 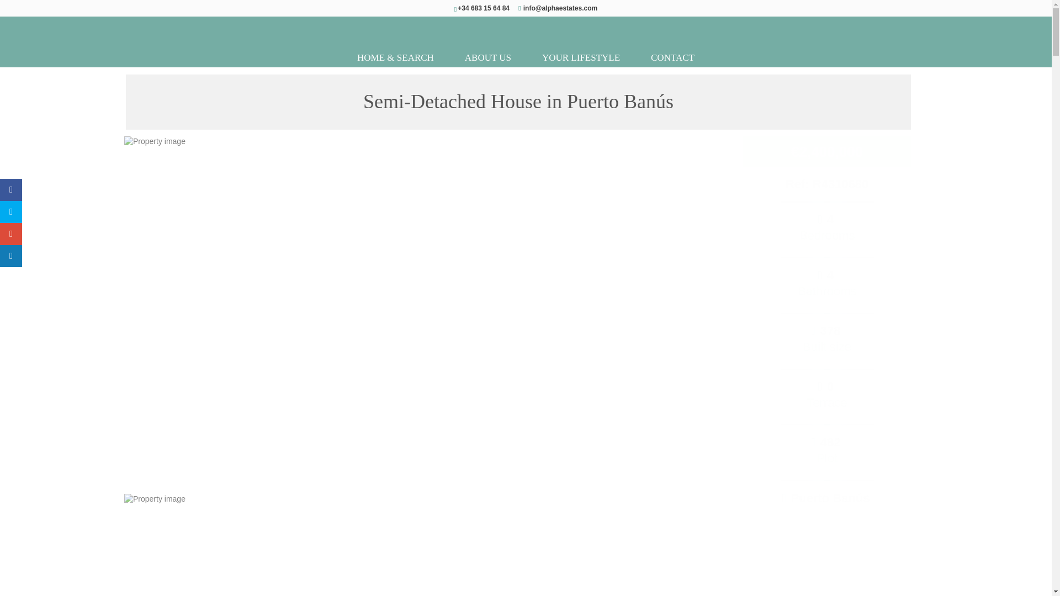 What do you see at coordinates (488, 57) in the screenshot?
I see `ABOUT US` at bounding box center [488, 57].